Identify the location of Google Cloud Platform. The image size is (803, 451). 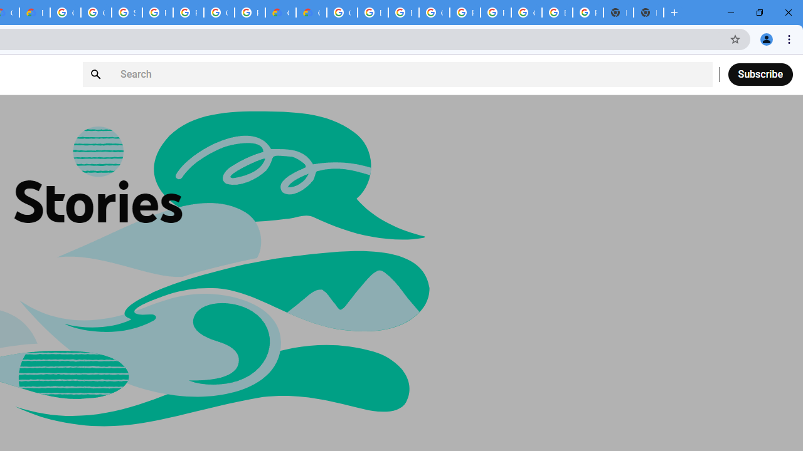
(434, 13).